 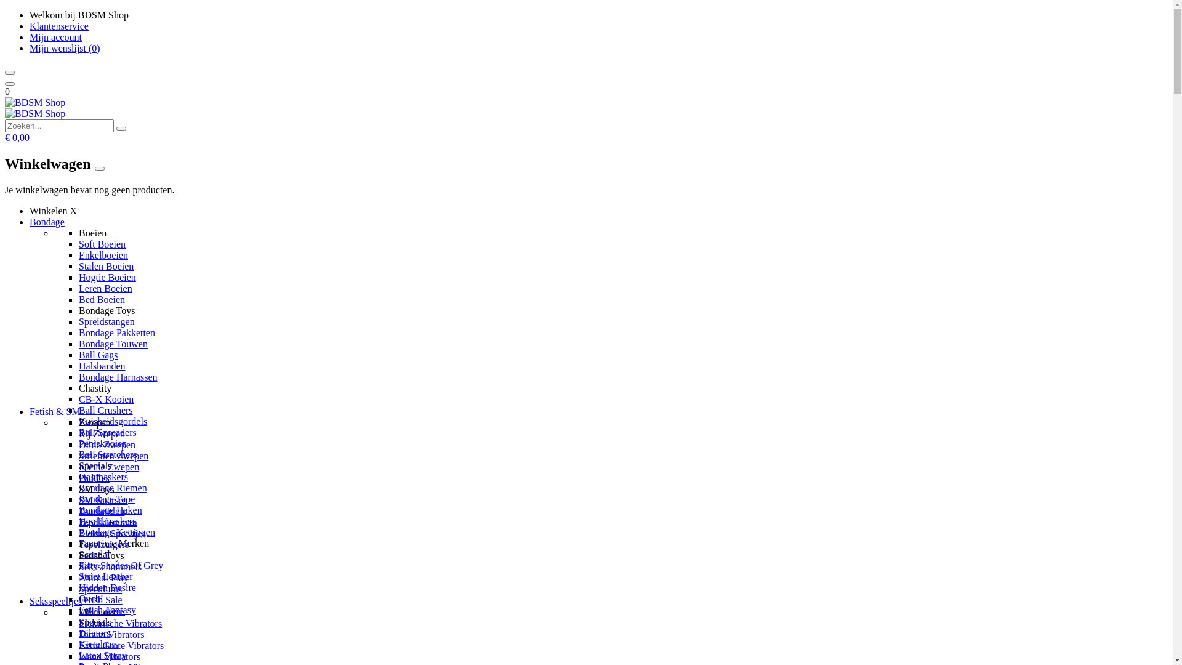 What do you see at coordinates (113, 344) in the screenshot?
I see `Bondage Touwen` at bounding box center [113, 344].